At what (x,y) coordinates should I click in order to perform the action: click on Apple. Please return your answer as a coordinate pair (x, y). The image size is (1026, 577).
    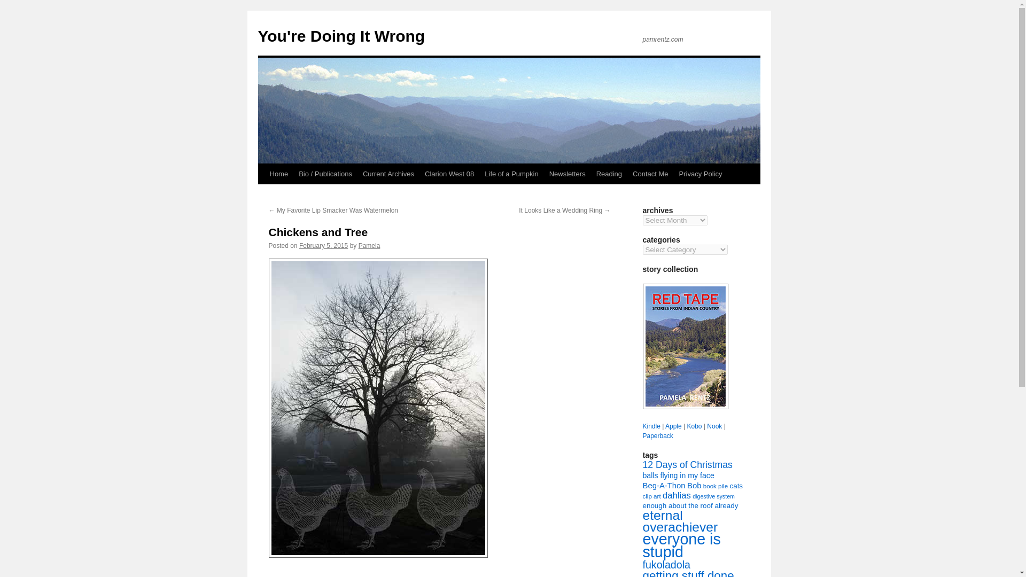
    Looking at the image, I should click on (673, 426).